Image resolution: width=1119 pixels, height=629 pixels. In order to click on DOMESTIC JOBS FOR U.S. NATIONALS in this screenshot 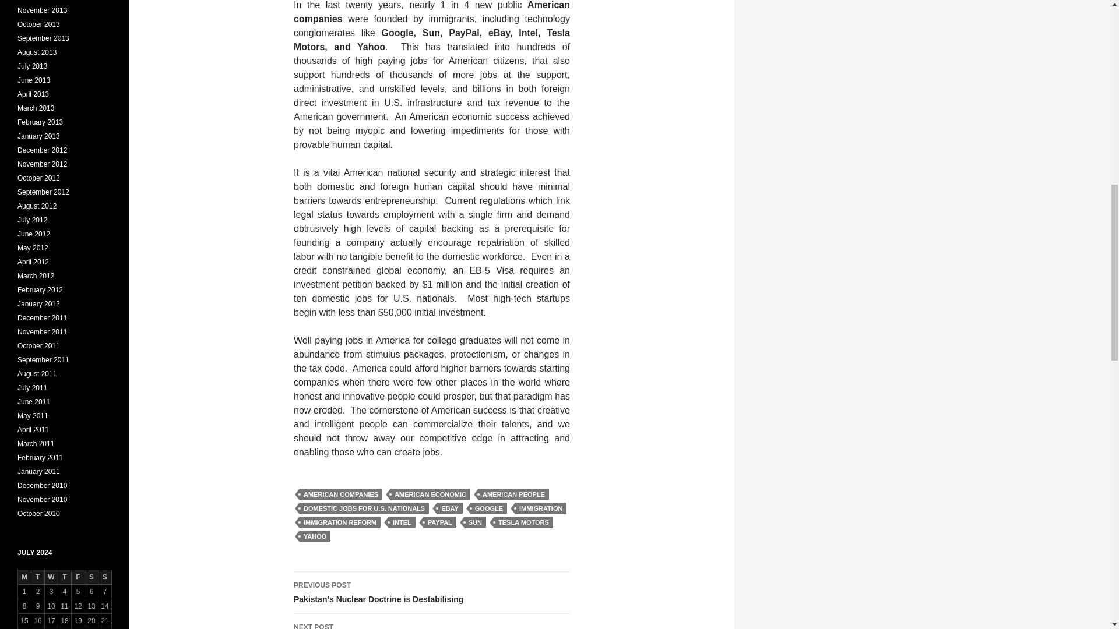, I will do `click(364, 508)`.